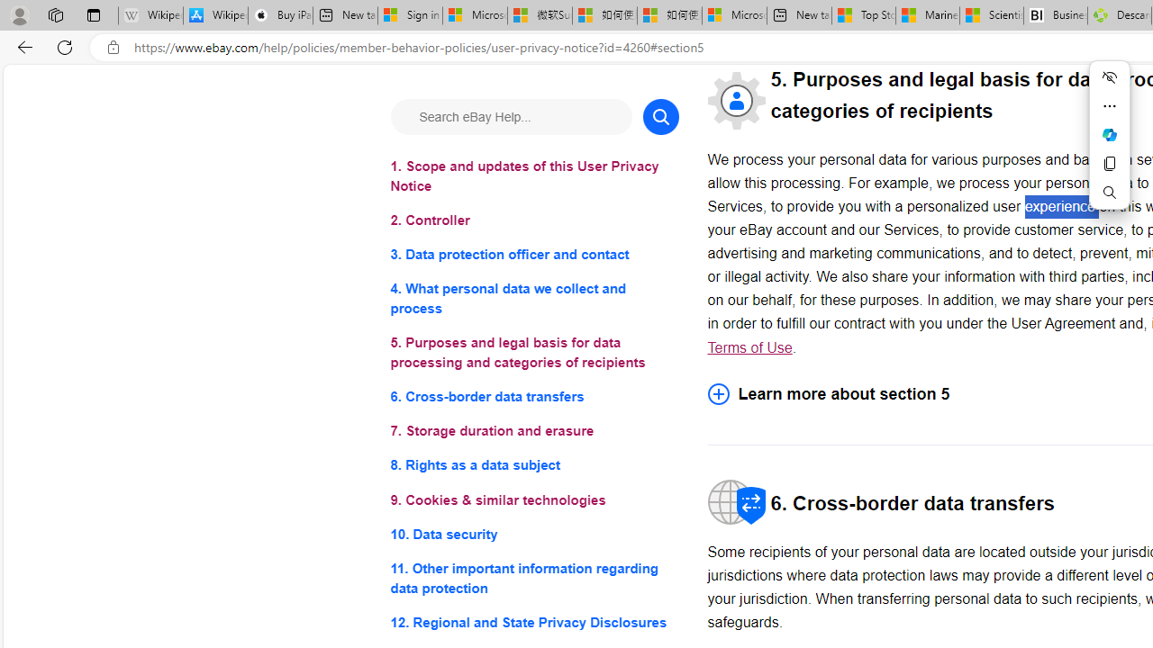 The image size is (1153, 648). I want to click on 4. What personal data we collect and process, so click(533, 299).